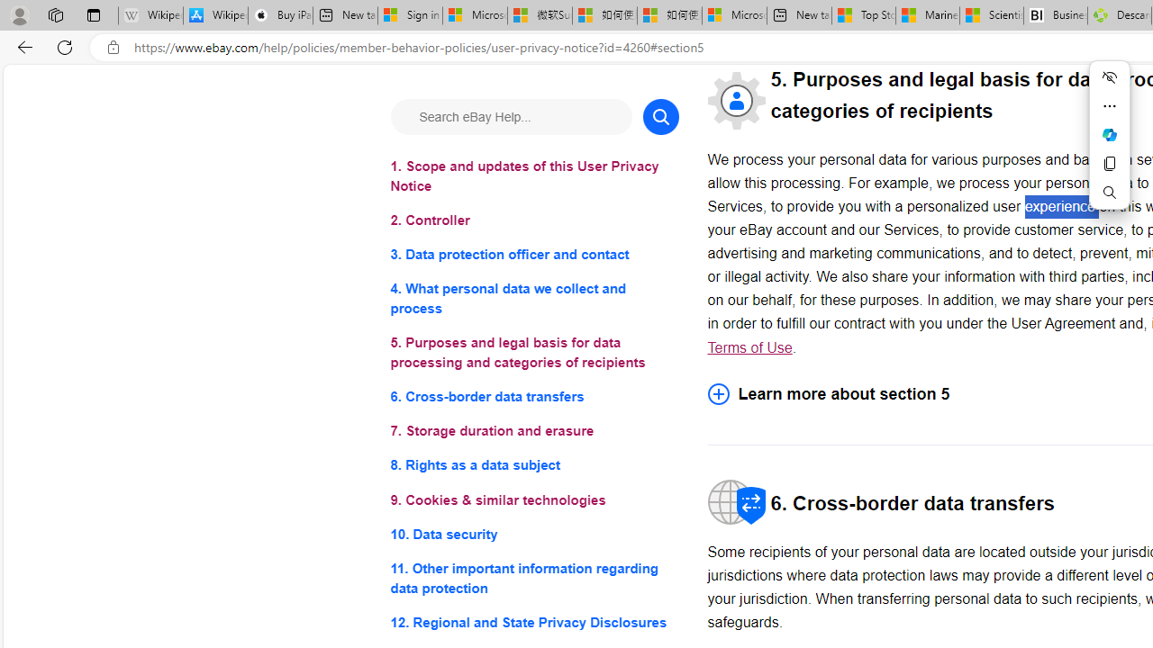 The image size is (1153, 648). I want to click on 4. What personal data we collect and process, so click(533, 299).